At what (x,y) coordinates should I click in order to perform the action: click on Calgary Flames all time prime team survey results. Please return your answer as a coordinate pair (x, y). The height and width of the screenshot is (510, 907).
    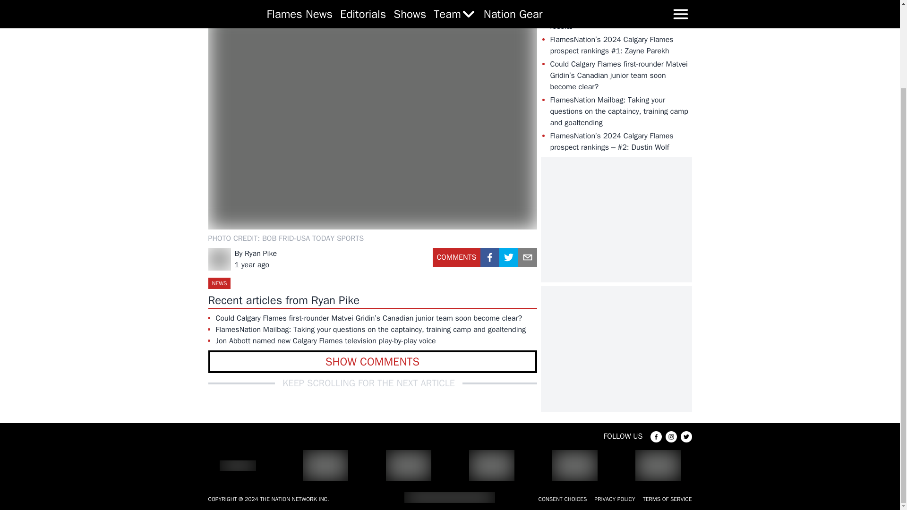
    Looking at the image, I should click on (619, 20).